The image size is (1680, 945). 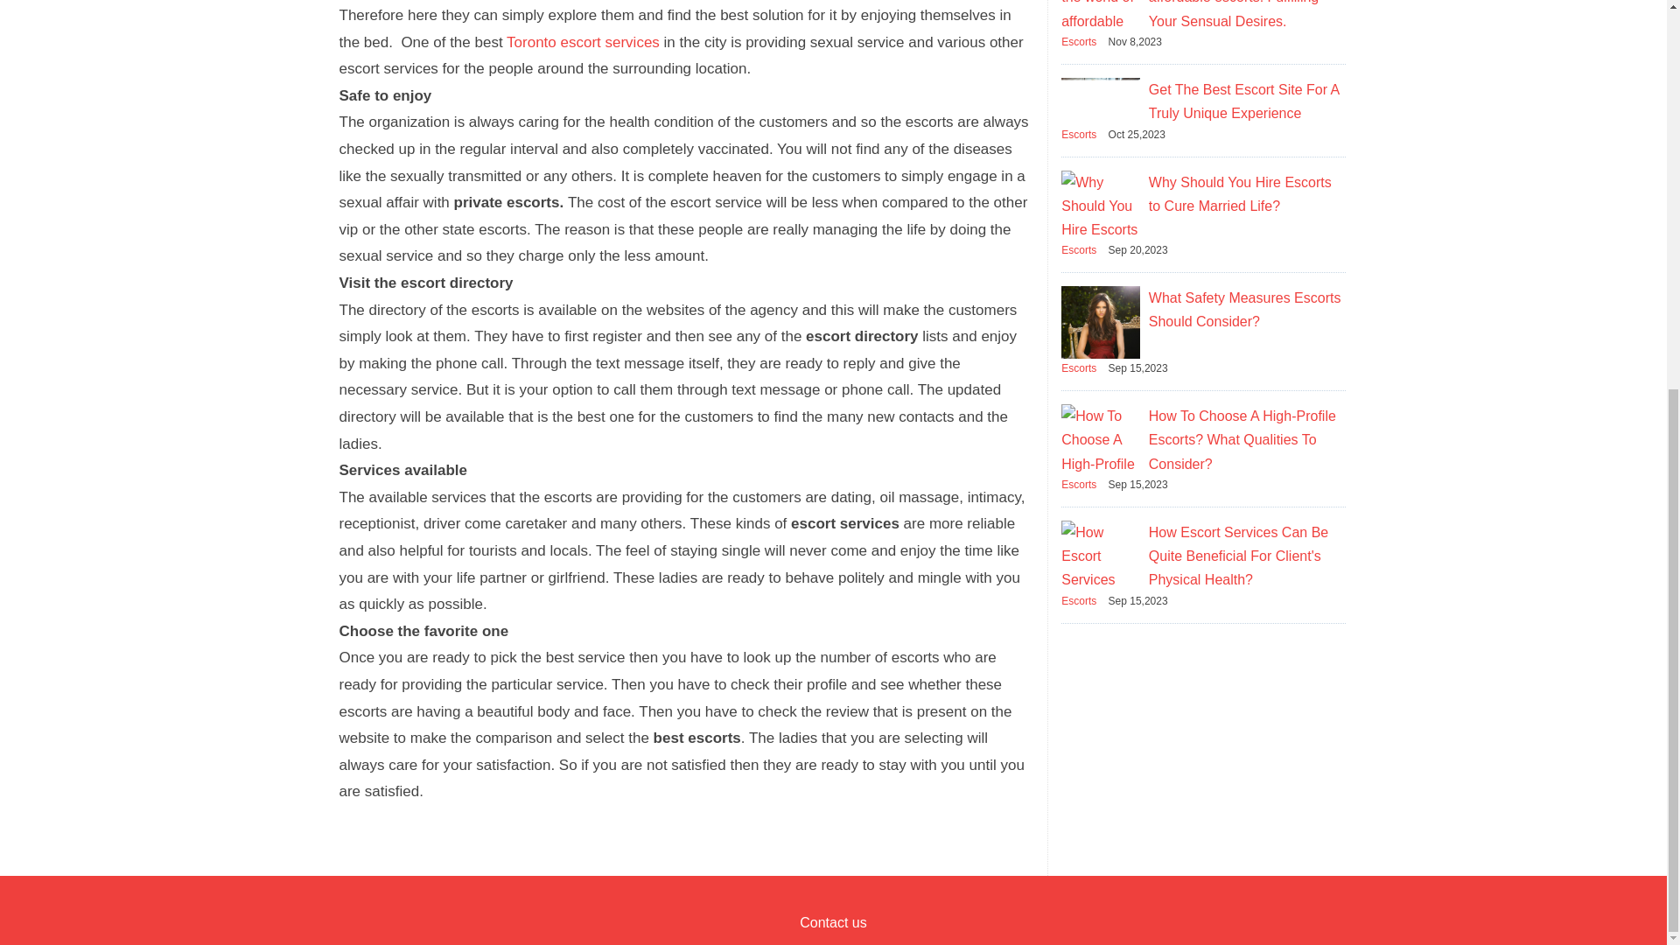 I want to click on Contact us, so click(x=833, y=922).